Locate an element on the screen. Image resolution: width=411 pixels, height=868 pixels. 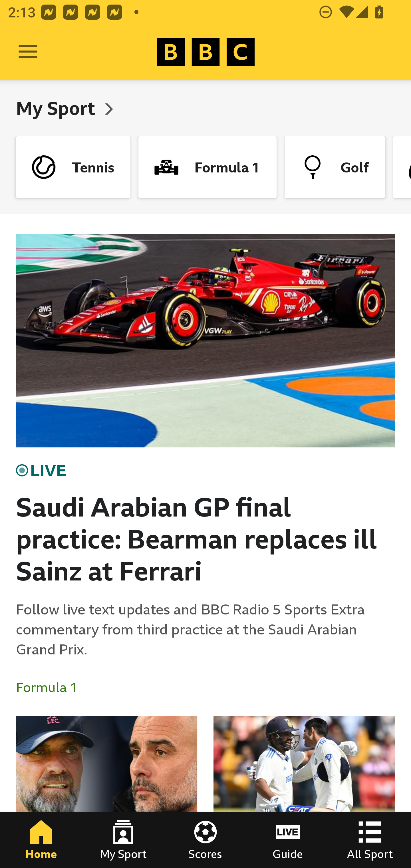
All Sport is located at coordinates (370, 840).